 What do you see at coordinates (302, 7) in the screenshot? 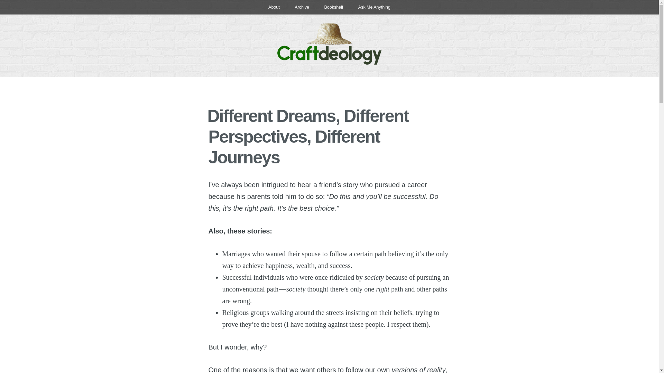
I see `Archive` at bounding box center [302, 7].